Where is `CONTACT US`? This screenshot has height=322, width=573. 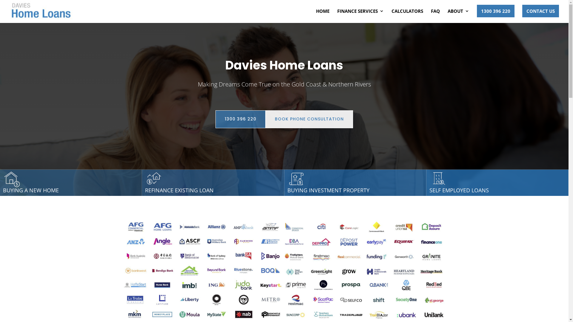 CONTACT US is located at coordinates (541, 11).